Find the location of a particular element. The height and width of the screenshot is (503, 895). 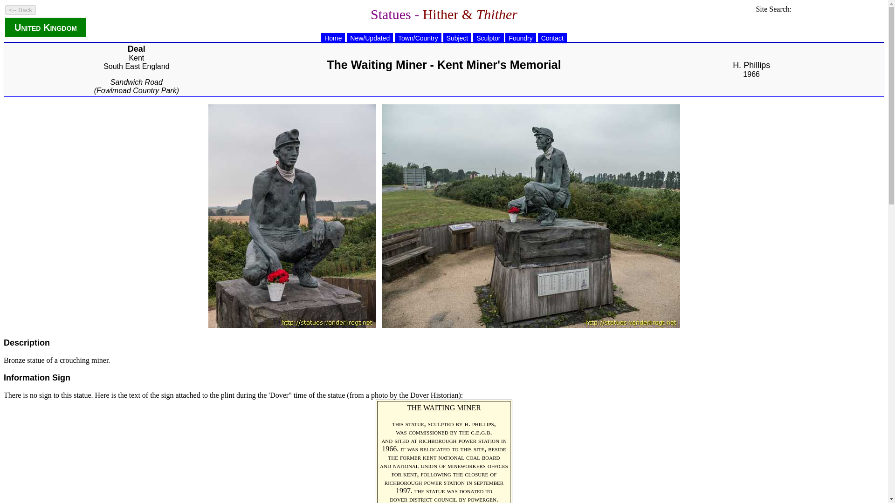

H. Phillips is located at coordinates (751, 65).